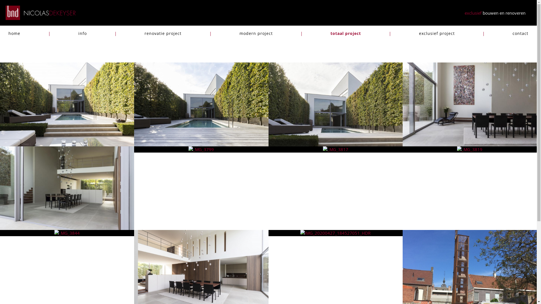 The width and height of the screenshot is (541, 304). I want to click on _MG_3799, so click(201, 149).